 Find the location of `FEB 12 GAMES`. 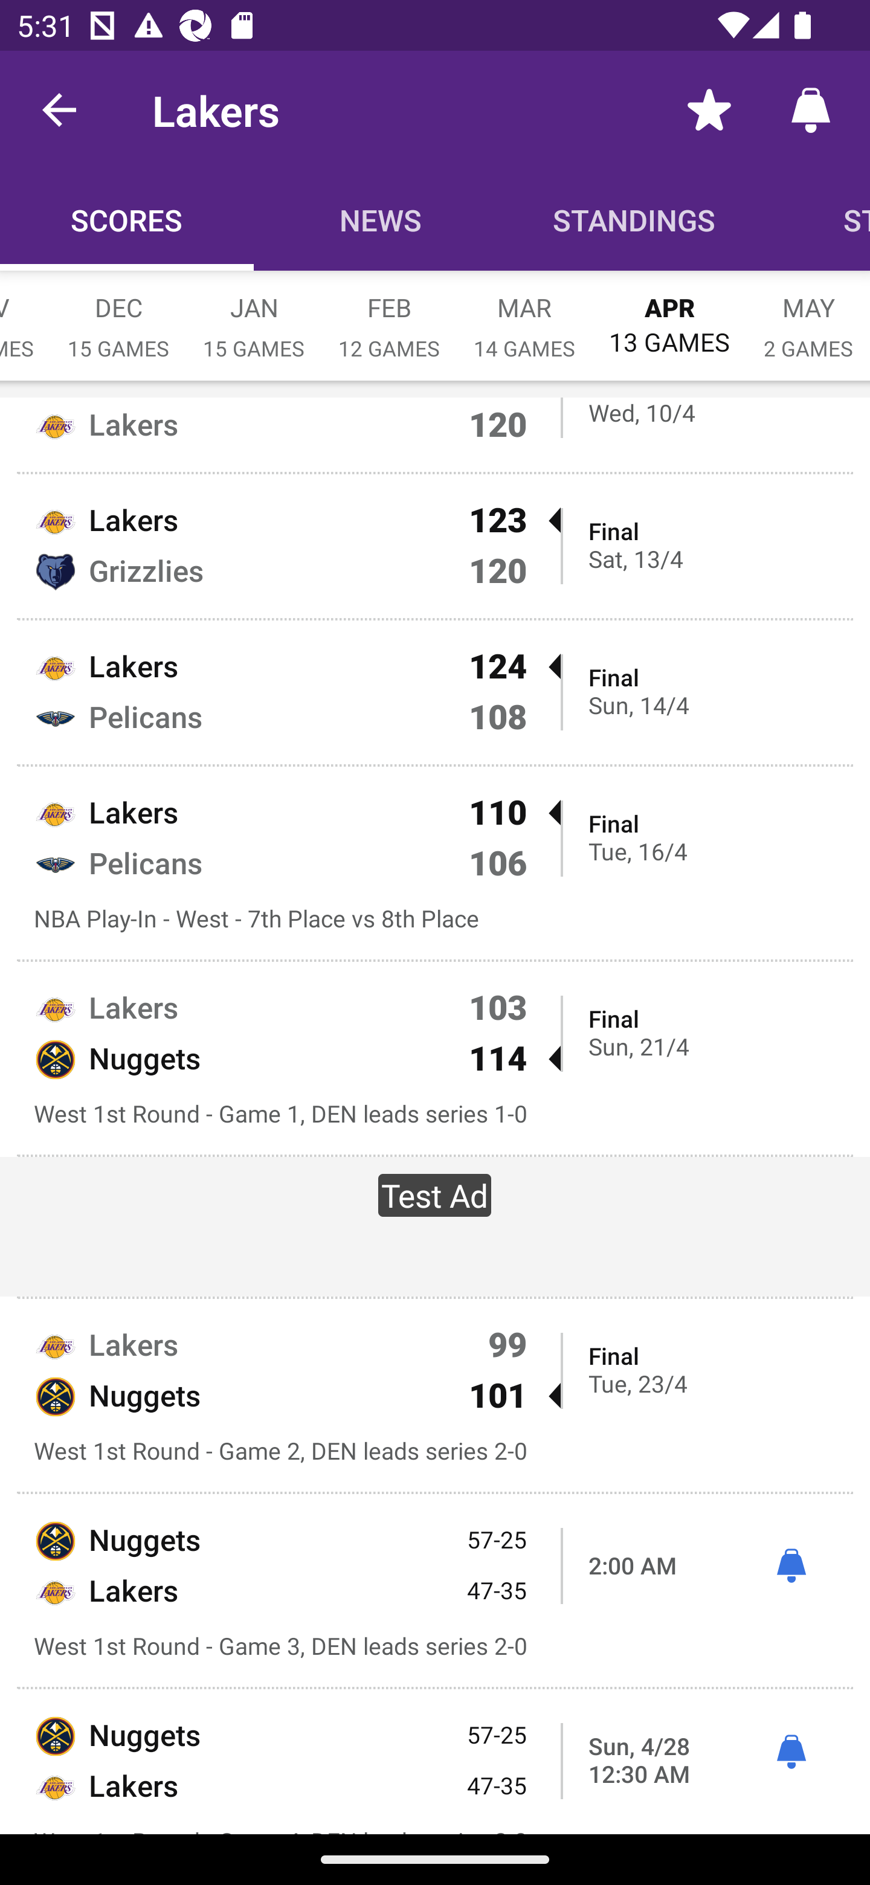

FEB 12 GAMES is located at coordinates (389, 315).